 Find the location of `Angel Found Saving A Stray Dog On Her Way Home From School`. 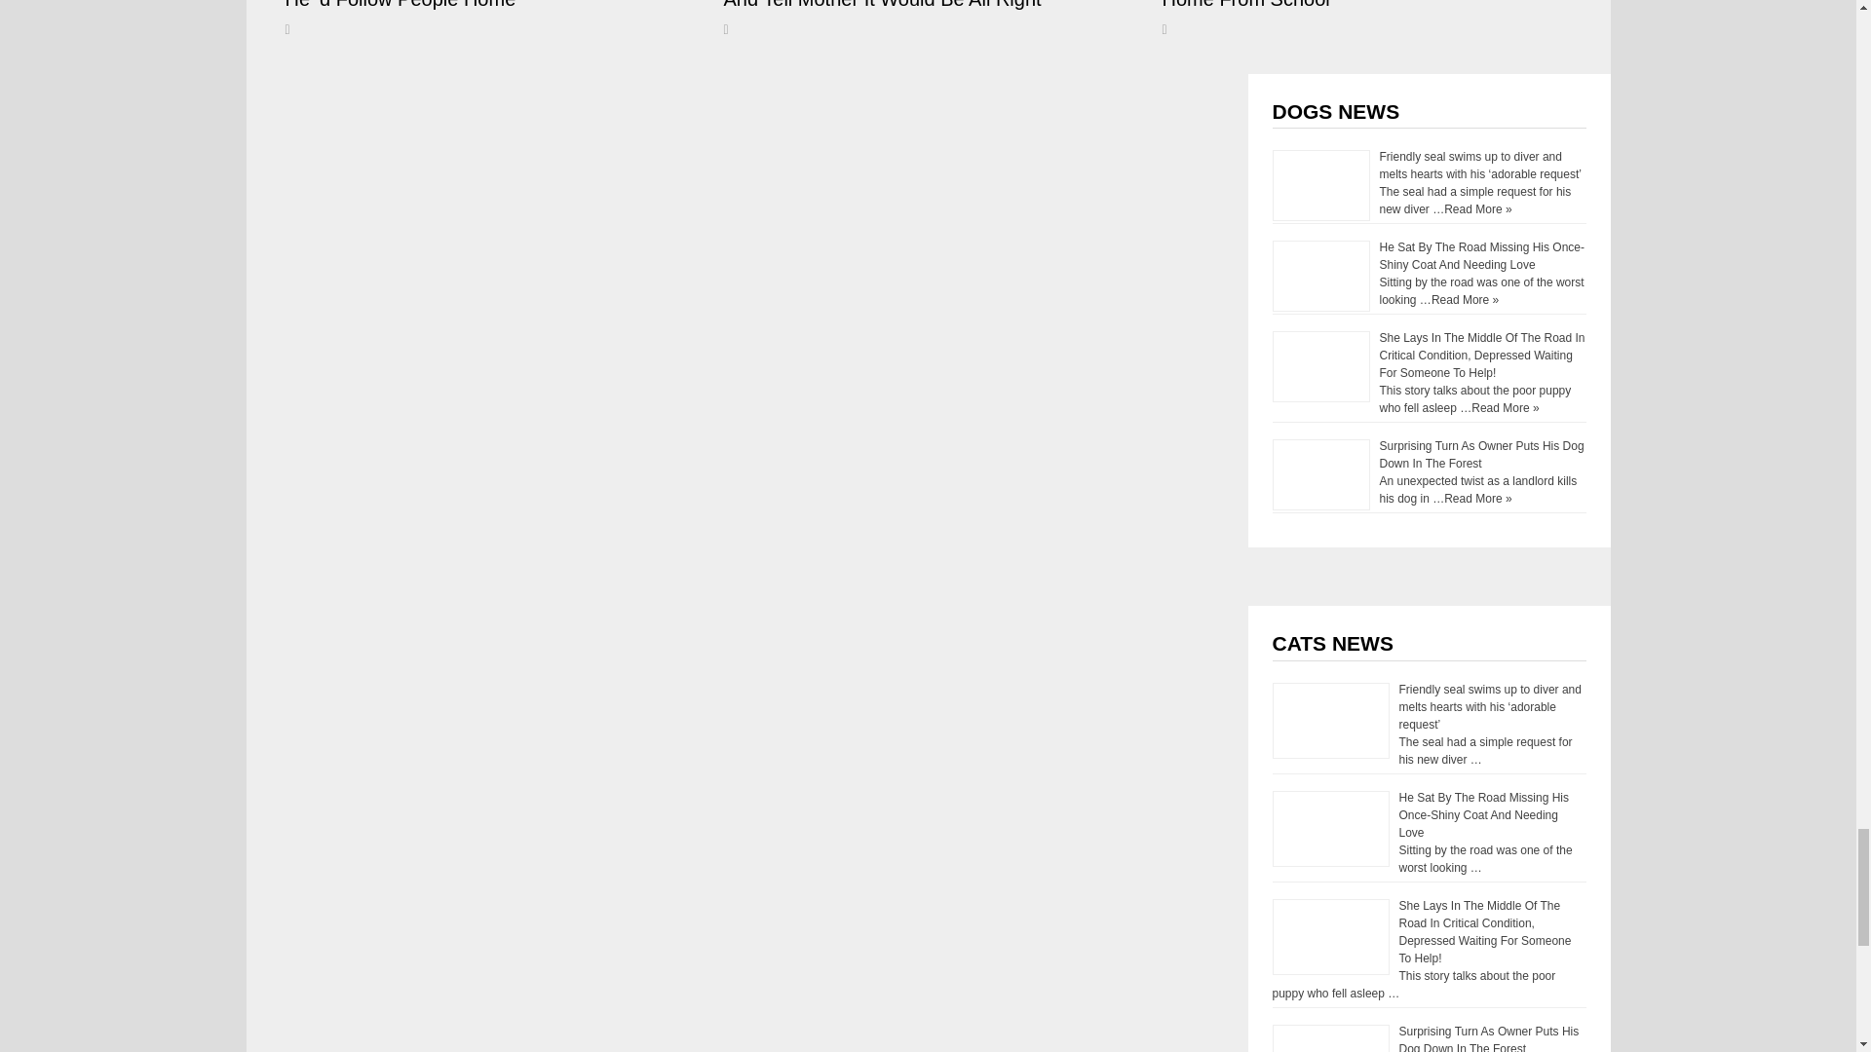

Angel Found Saving A Stray Dog On Her Way Home From School is located at coordinates (1358, 4).